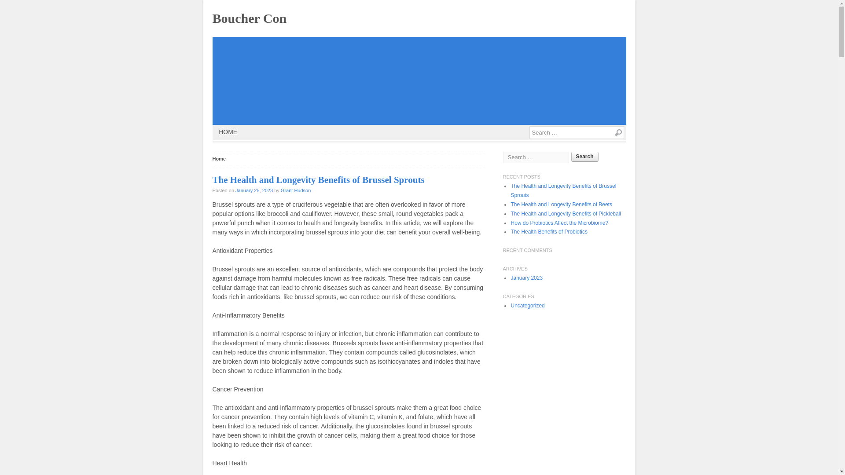  I want to click on The Health and Longevity Benefits of Brussel Sprouts, so click(318, 180).